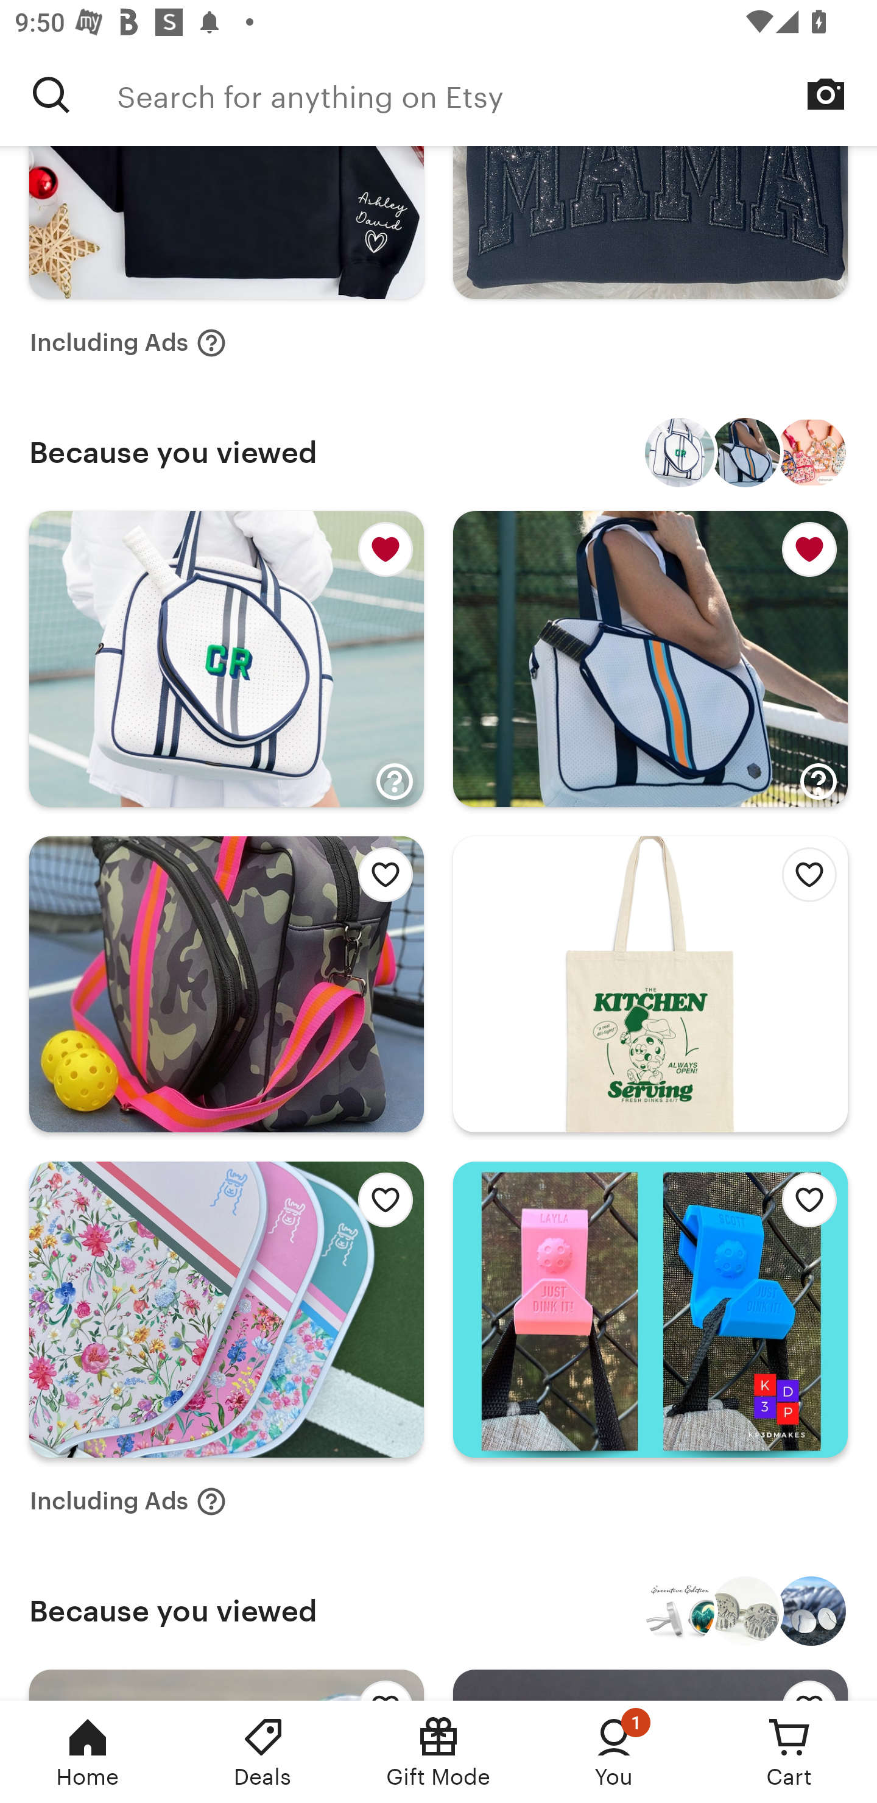  What do you see at coordinates (497, 94) in the screenshot?
I see `Search for anything on Etsy` at bounding box center [497, 94].